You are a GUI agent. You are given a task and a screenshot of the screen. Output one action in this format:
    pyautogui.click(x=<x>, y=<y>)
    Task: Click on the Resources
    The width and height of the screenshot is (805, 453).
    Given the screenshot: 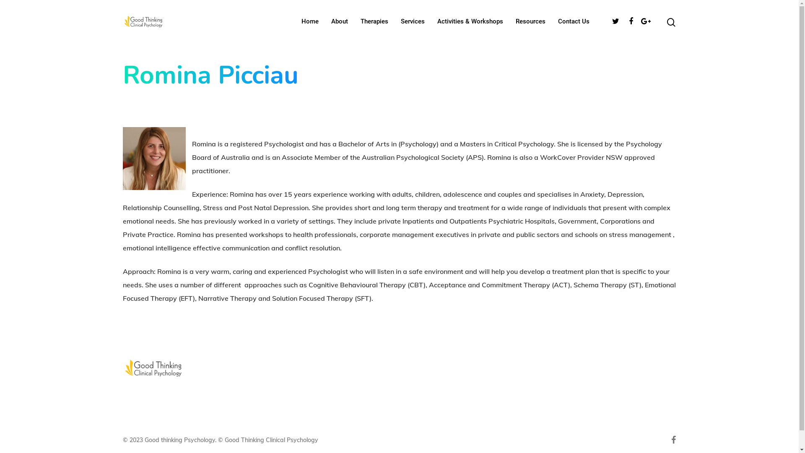 What is the action you would take?
    pyautogui.click(x=531, y=21)
    